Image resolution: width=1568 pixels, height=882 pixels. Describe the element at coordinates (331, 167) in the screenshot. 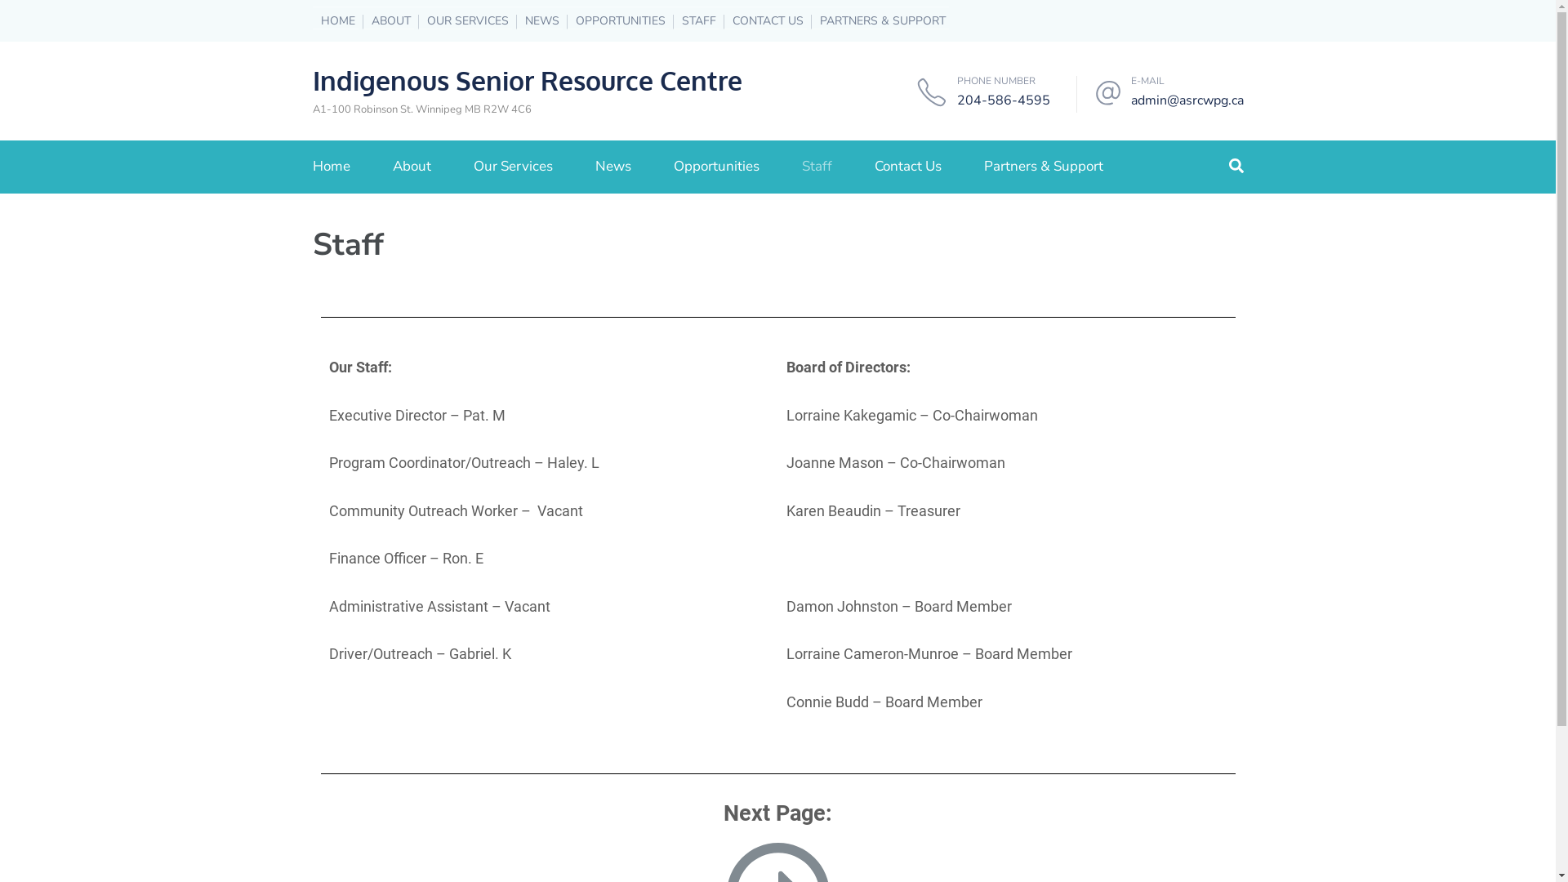

I see `Home` at that location.